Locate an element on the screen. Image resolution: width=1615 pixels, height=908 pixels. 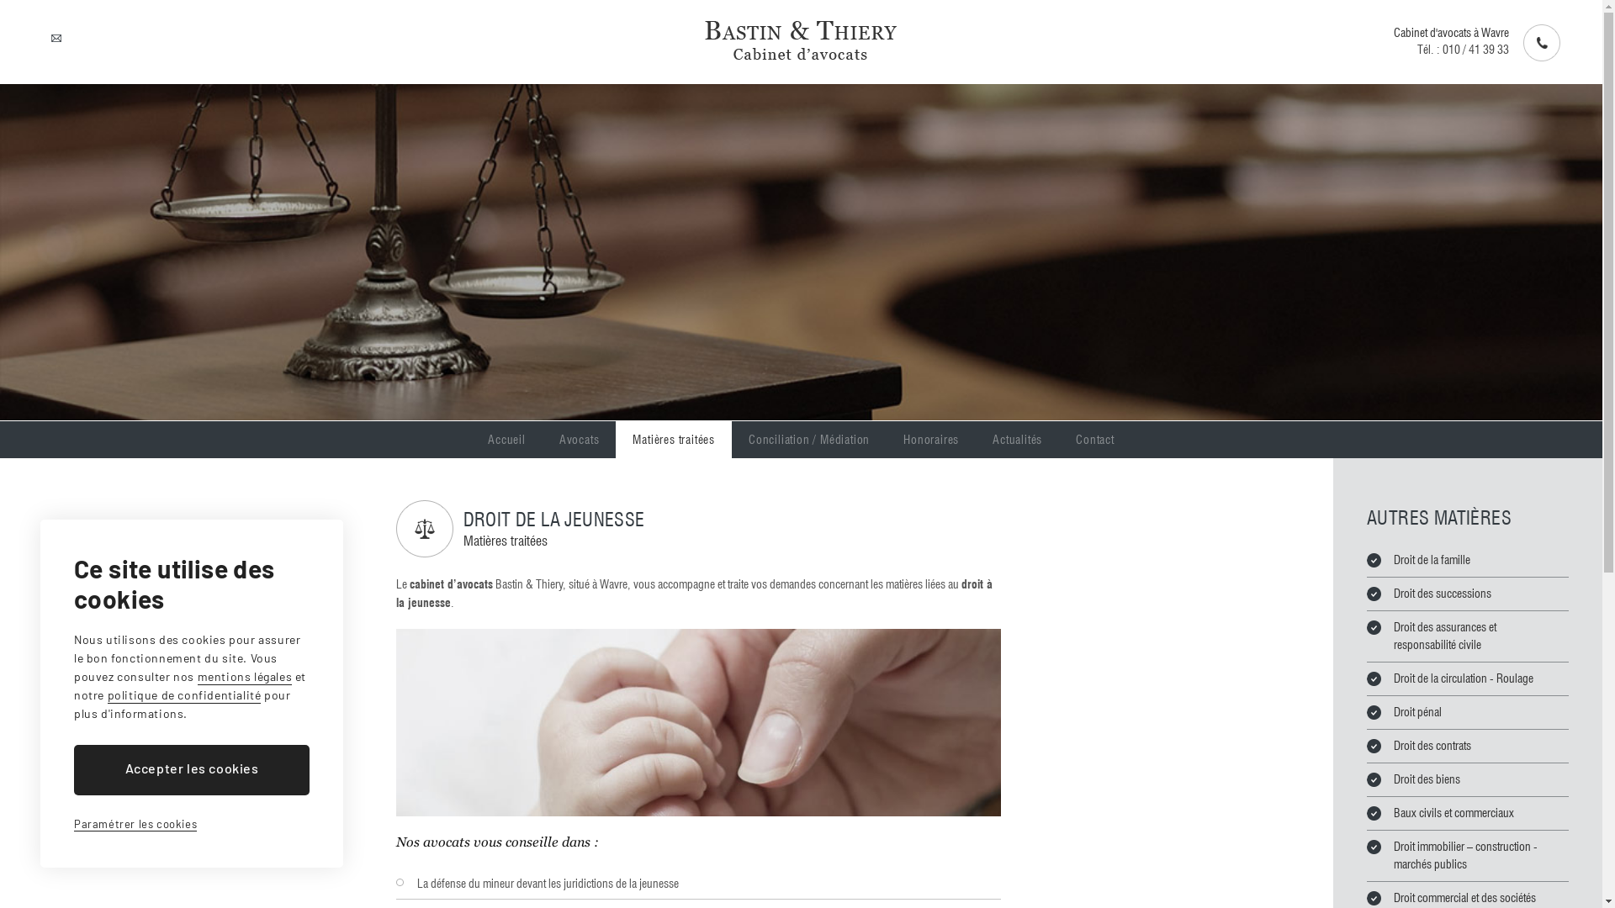
Droit des biens is located at coordinates (1420, 780).